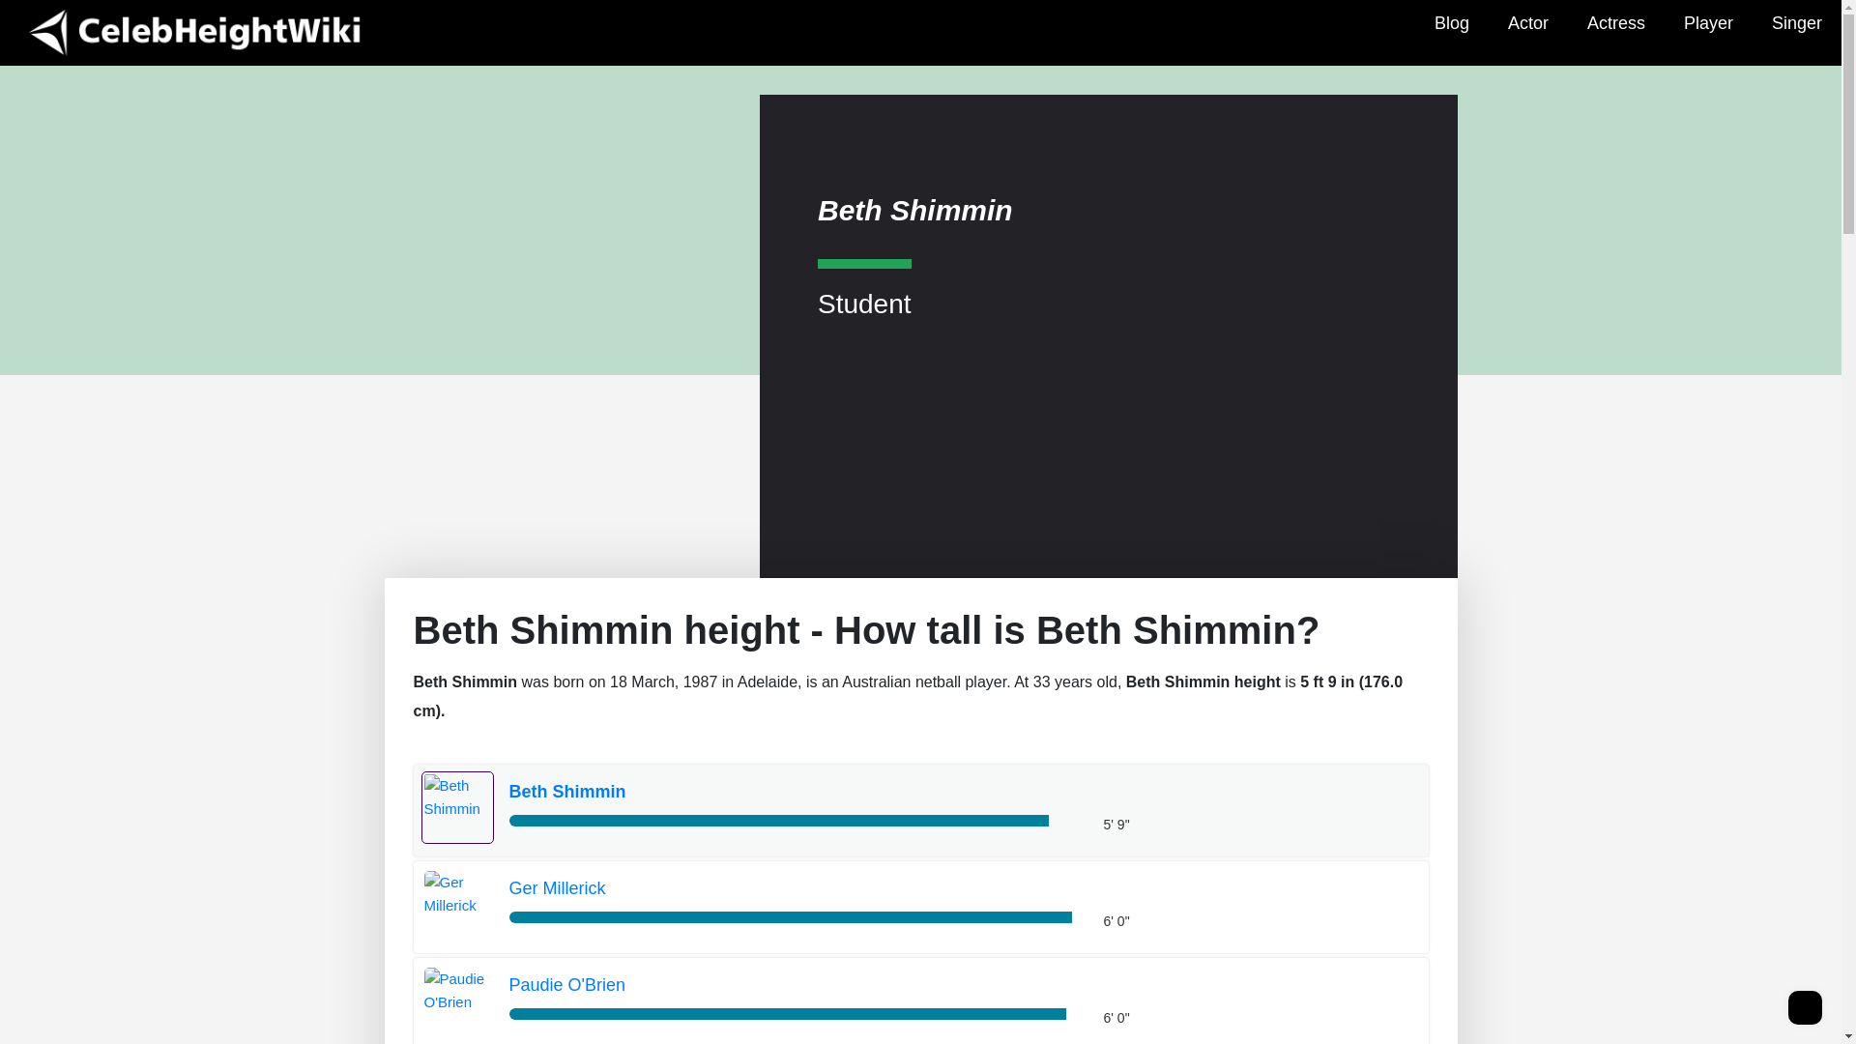  Describe the element at coordinates (795, 889) in the screenshot. I see `Ger Millerick` at that location.